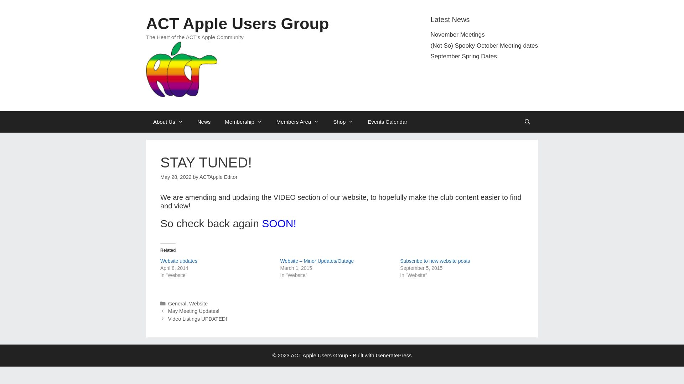 Image resolution: width=684 pixels, height=384 pixels. What do you see at coordinates (484, 46) in the screenshot?
I see `(Not So) Spooky October Meeting dates` at bounding box center [484, 46].